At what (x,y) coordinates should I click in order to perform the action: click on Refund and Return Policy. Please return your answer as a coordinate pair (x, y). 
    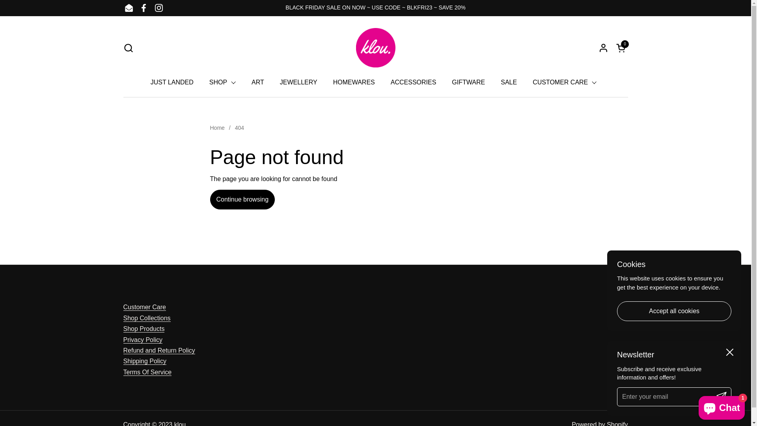
    Looking at the image, I should click on (158, 351).